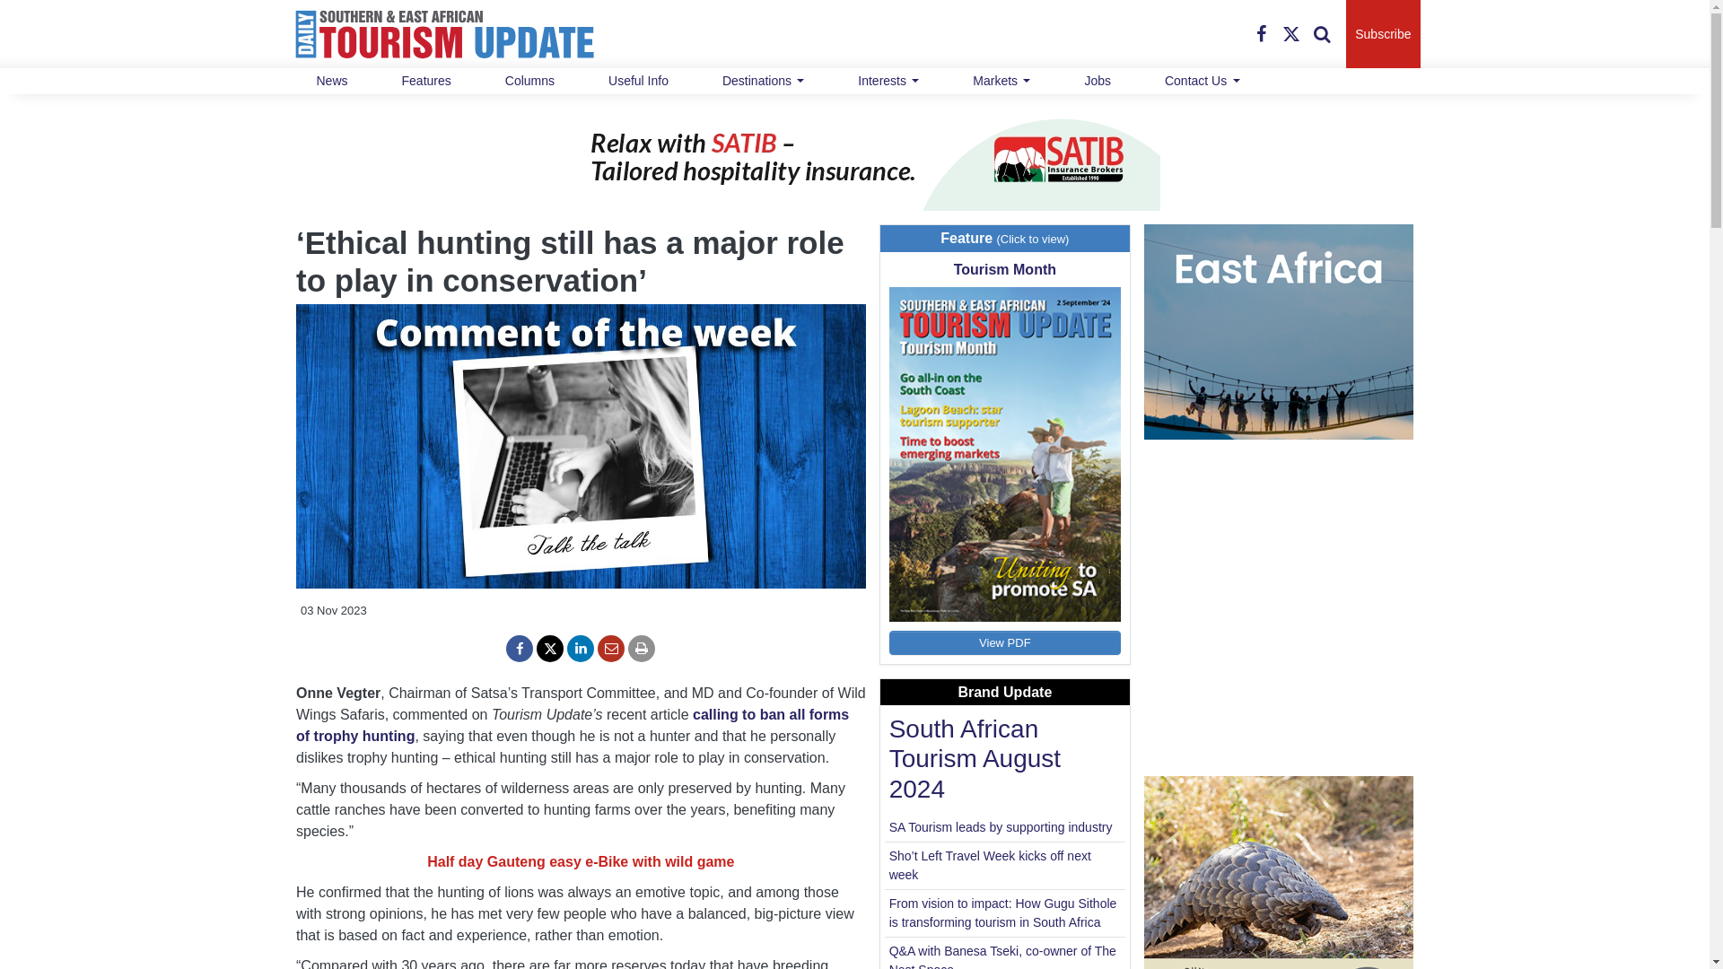 The image size is (1723, 969). I want to click on Facebook, so click(1261, 33).